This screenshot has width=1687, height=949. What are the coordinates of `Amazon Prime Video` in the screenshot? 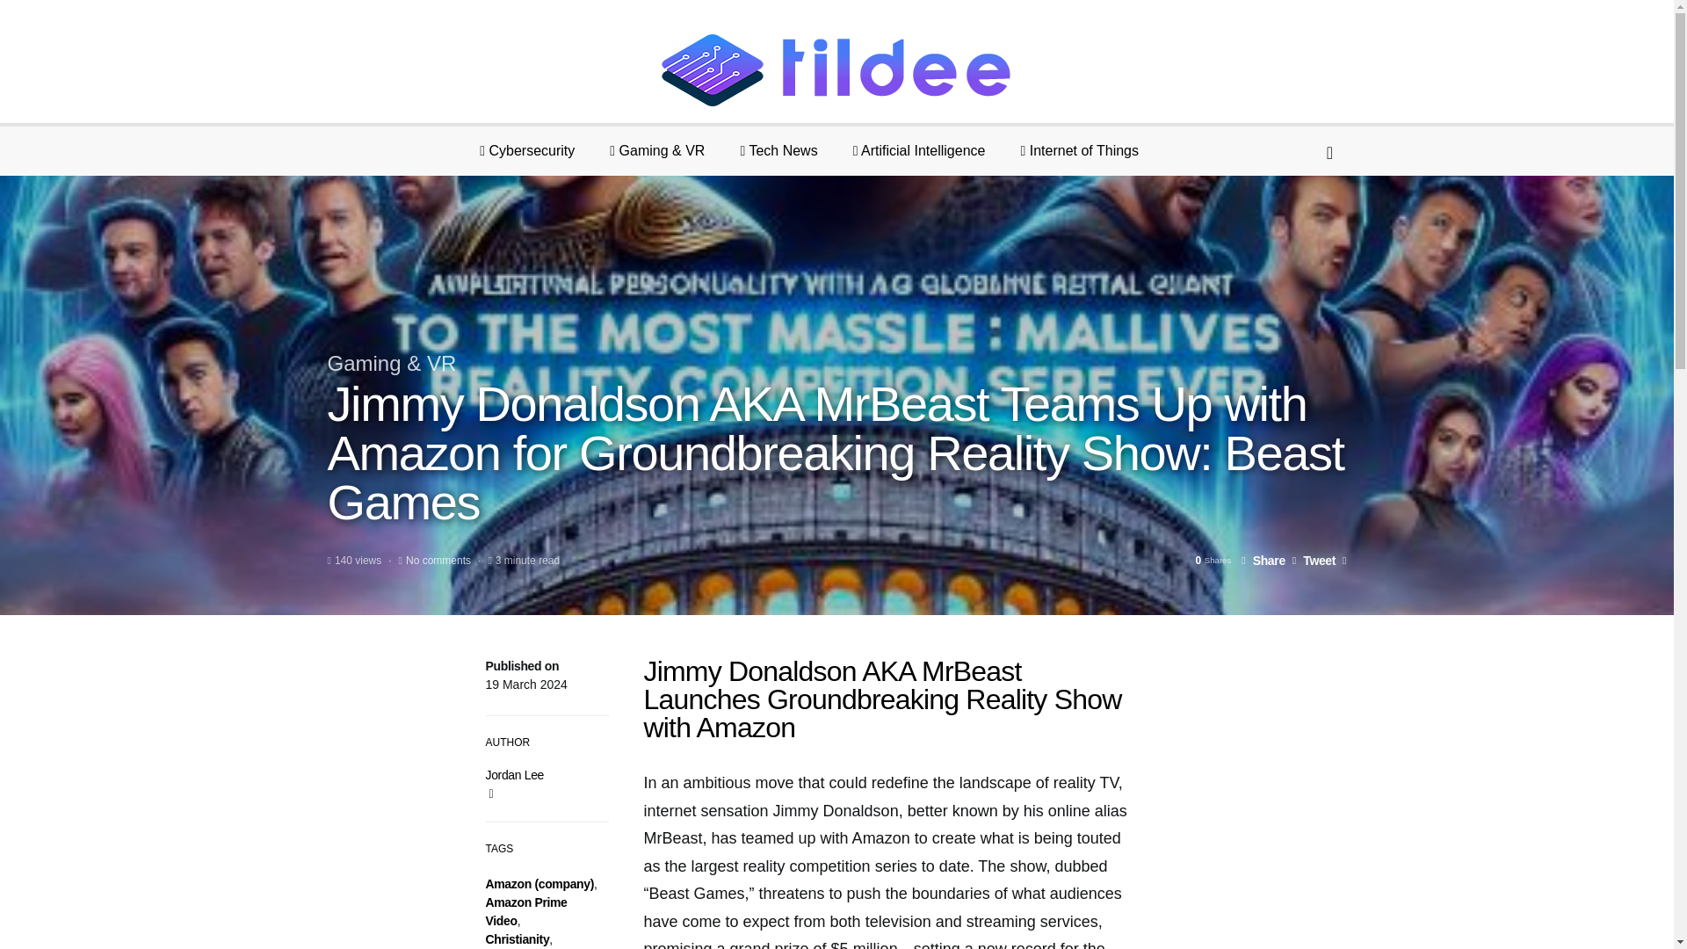 It's located at (525, 912).